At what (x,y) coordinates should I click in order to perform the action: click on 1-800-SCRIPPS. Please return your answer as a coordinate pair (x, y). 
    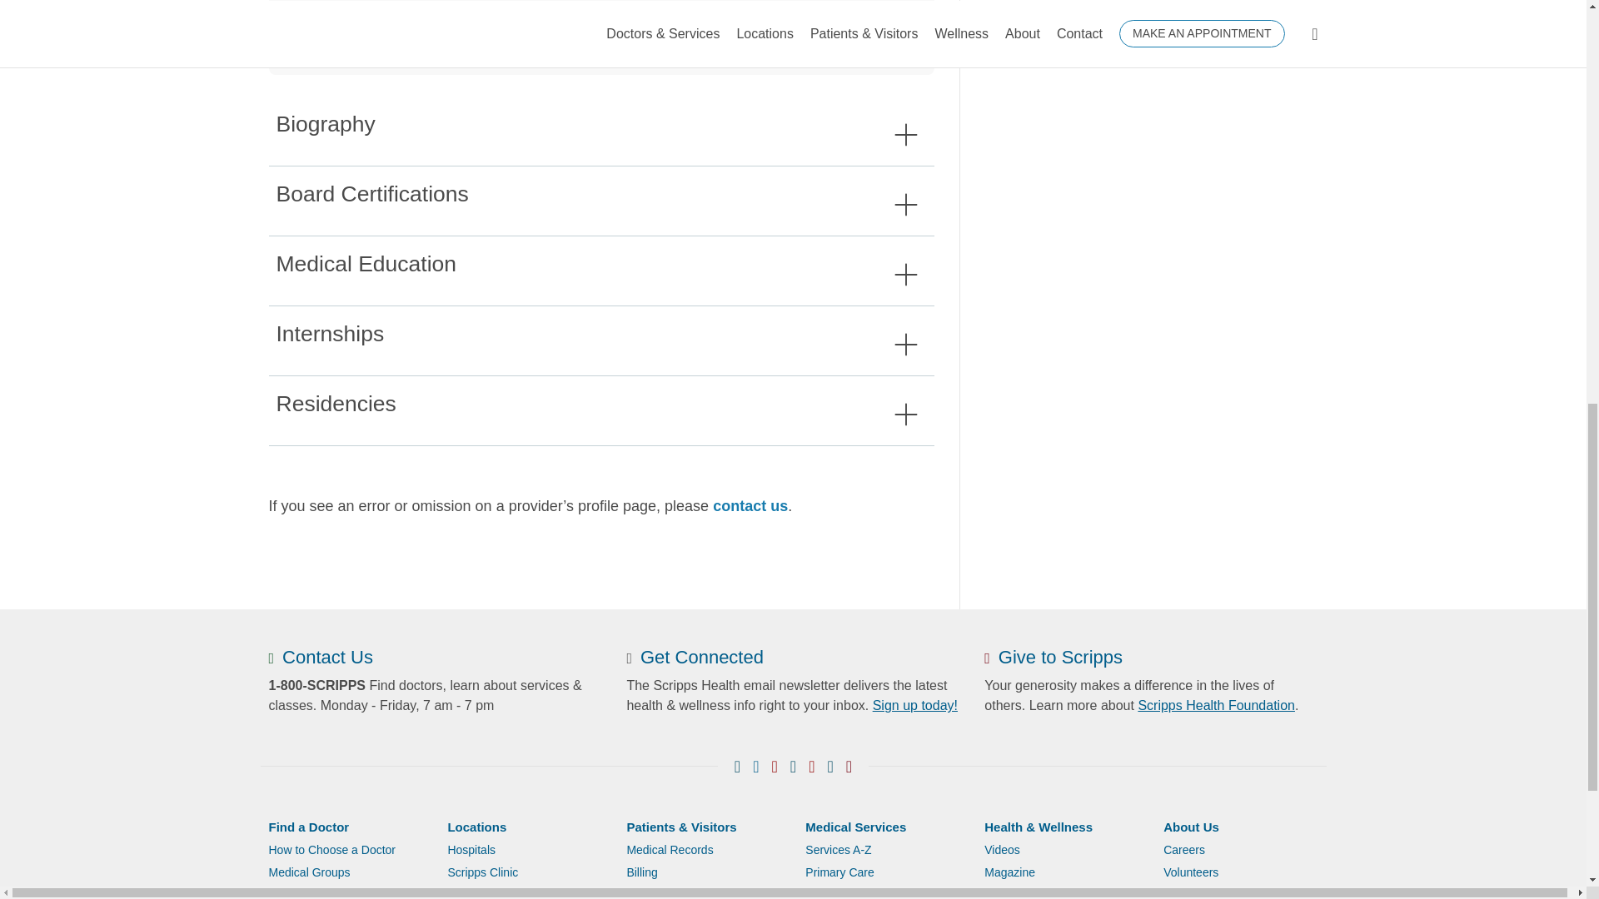
    Looking at the image, I should click on (316, 685).